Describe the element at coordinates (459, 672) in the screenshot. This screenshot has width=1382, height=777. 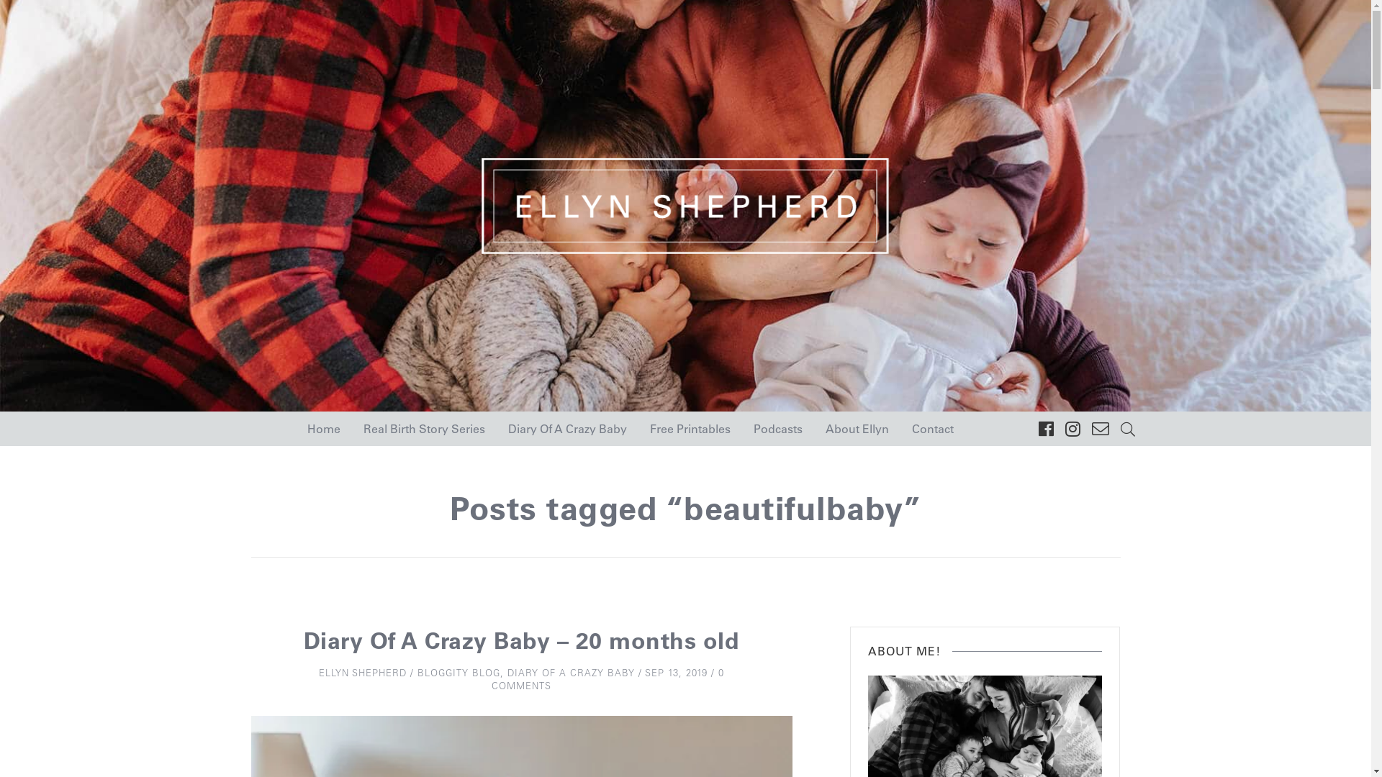
I see `BLOGGITY BLOG` at that location.